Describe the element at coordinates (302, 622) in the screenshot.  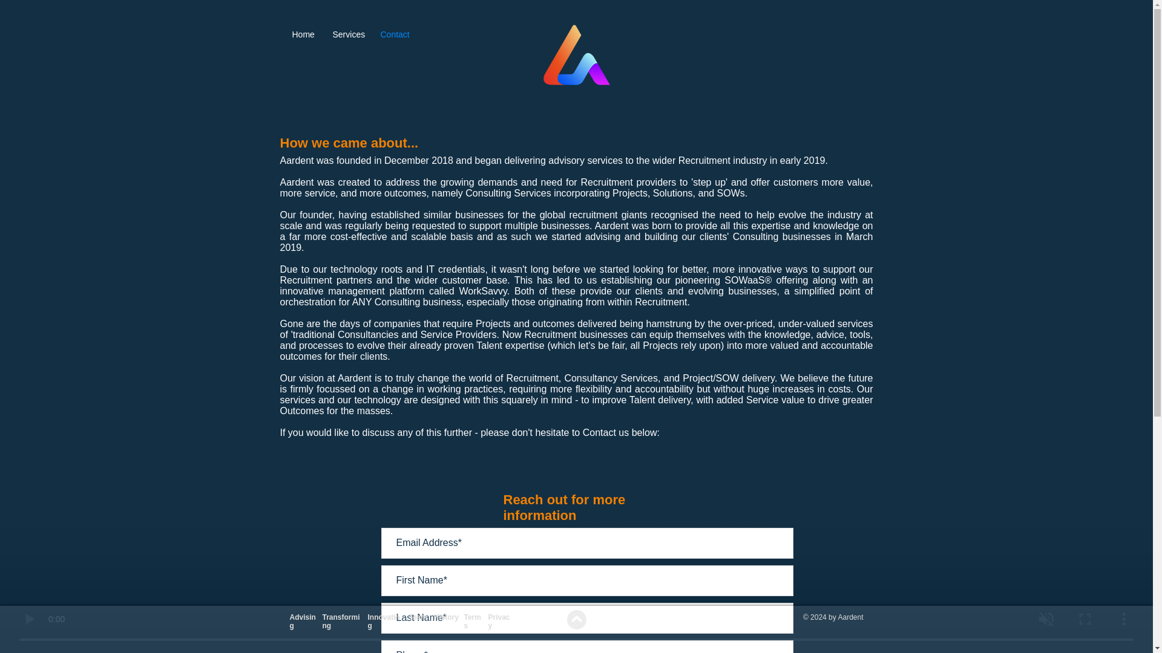
I see `Advising` at that location.